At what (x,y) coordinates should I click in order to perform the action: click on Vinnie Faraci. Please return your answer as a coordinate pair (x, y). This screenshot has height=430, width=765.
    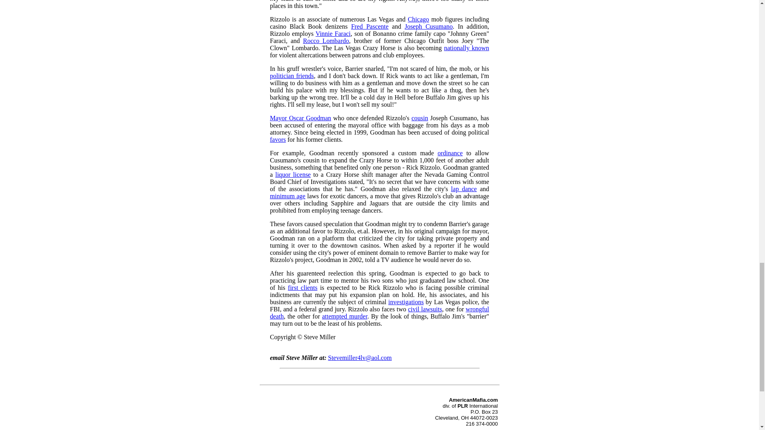
    Looking at the image, I should click on (333, 33).